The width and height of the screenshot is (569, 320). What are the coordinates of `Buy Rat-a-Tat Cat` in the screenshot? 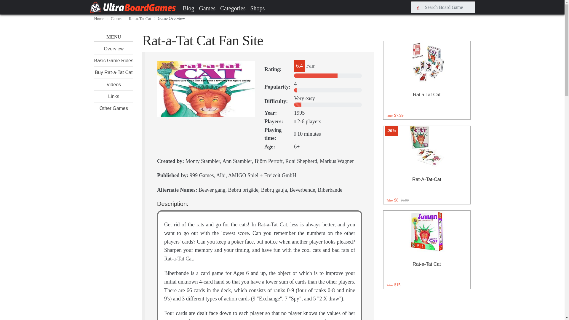 It's located at (114, 72).